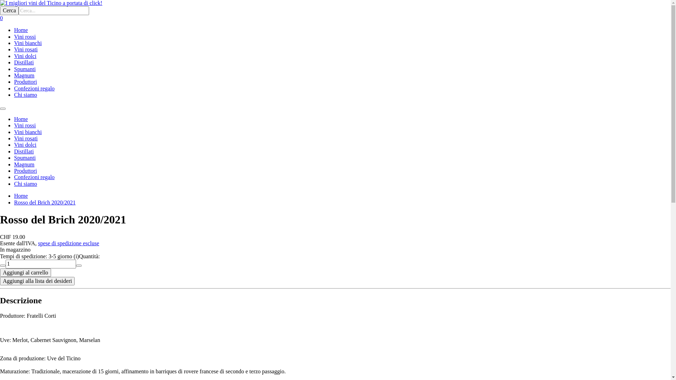  What do you see at coordinates (24, 165) in the screenshot?
I see `Magnum` at bounding box center [24, 165].